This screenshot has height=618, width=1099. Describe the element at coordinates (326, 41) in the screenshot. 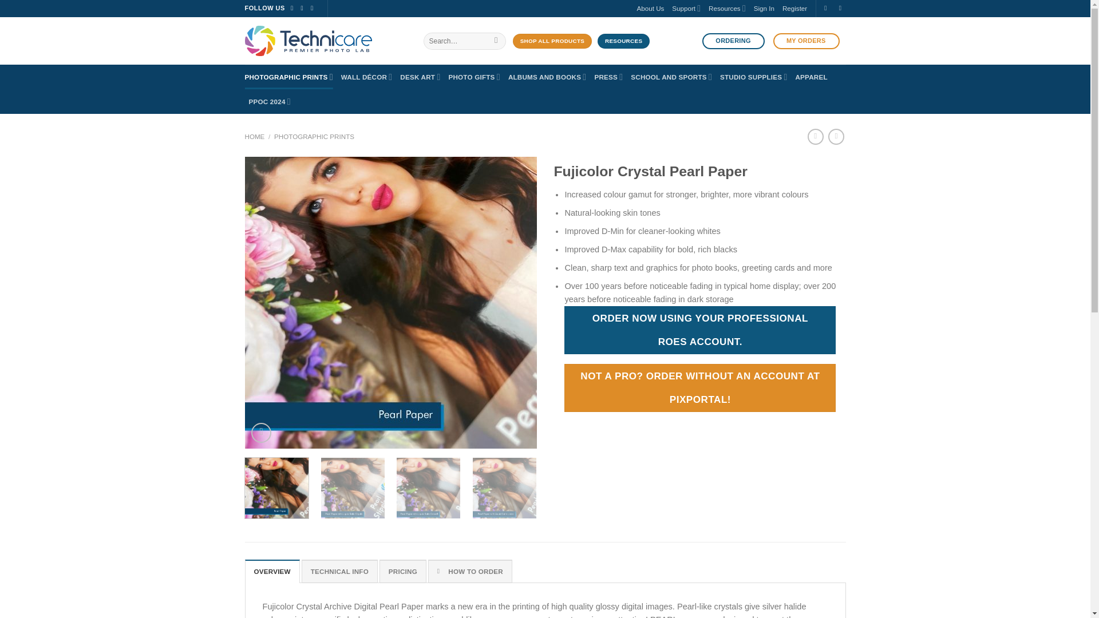

I see `Technicare - Premier Photo Lab` at that location.